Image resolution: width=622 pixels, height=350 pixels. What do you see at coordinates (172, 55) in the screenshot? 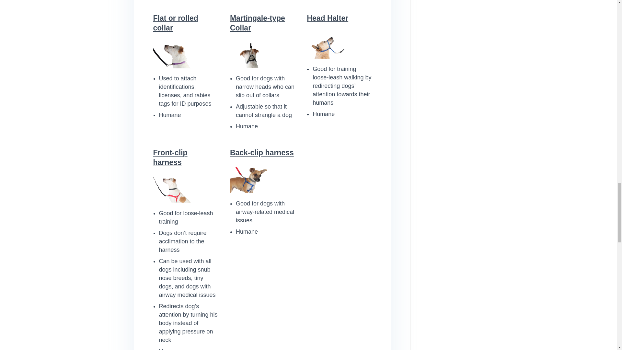
I see `prongs-flat` at bounding box center [172, 55].